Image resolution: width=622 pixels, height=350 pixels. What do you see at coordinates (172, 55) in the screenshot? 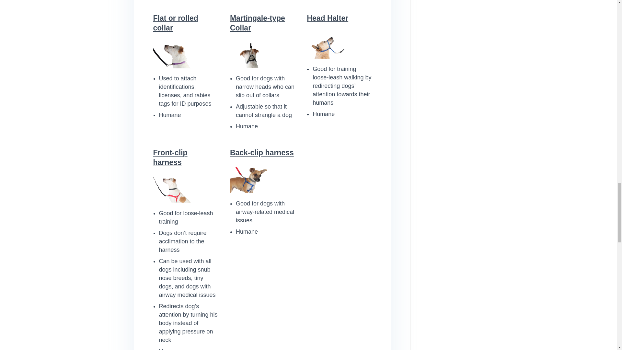
I see `prongs-flat` at bounding box center [172, 55].